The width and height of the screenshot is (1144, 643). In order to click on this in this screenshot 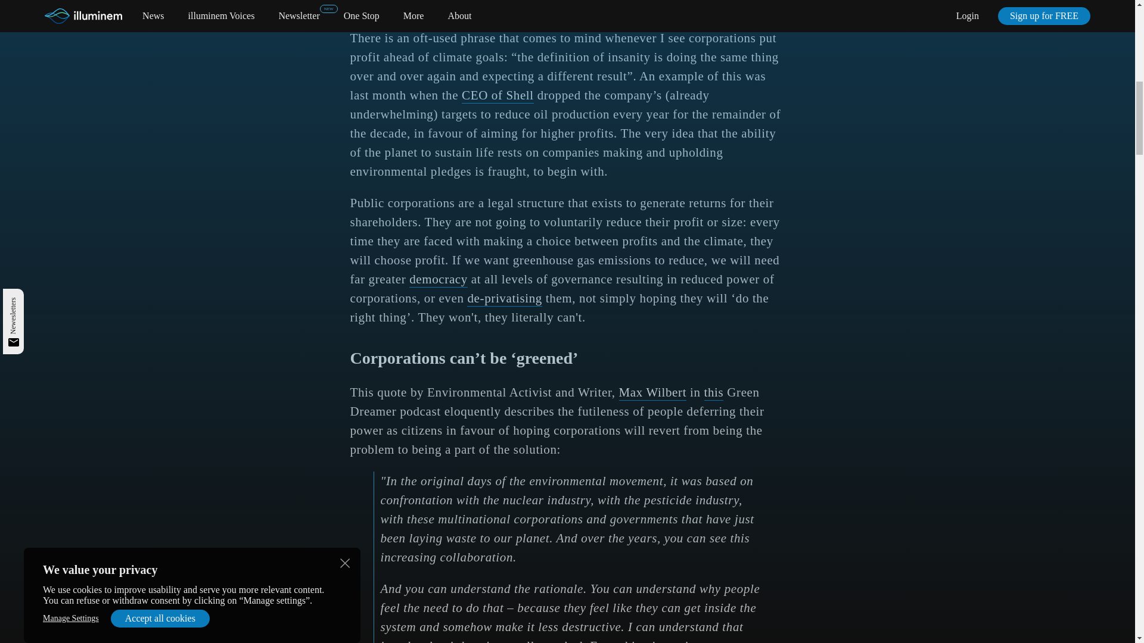, I will do `click(714, 392)`.